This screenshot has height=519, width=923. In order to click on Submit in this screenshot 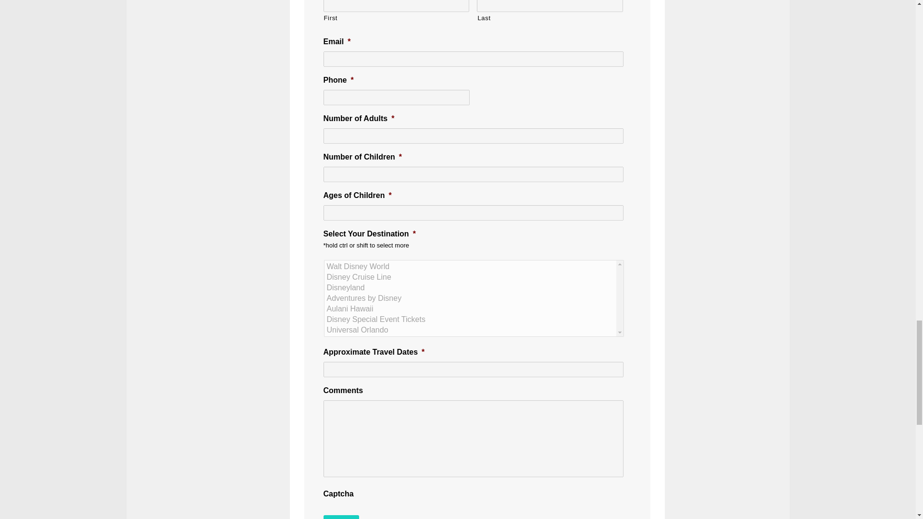, I will do `click(341, 517)`.